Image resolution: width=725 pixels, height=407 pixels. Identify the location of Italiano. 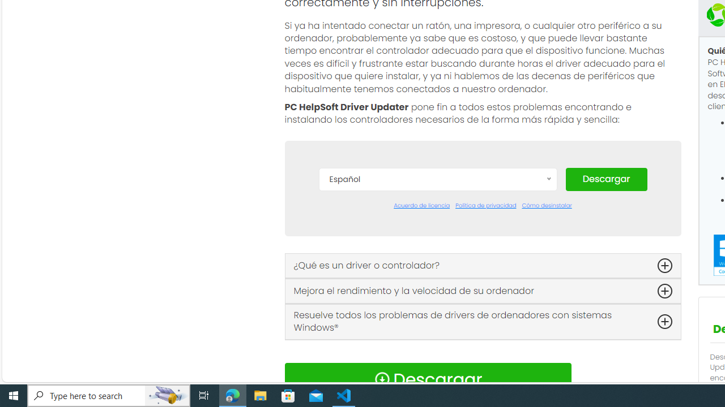
(437, 335).